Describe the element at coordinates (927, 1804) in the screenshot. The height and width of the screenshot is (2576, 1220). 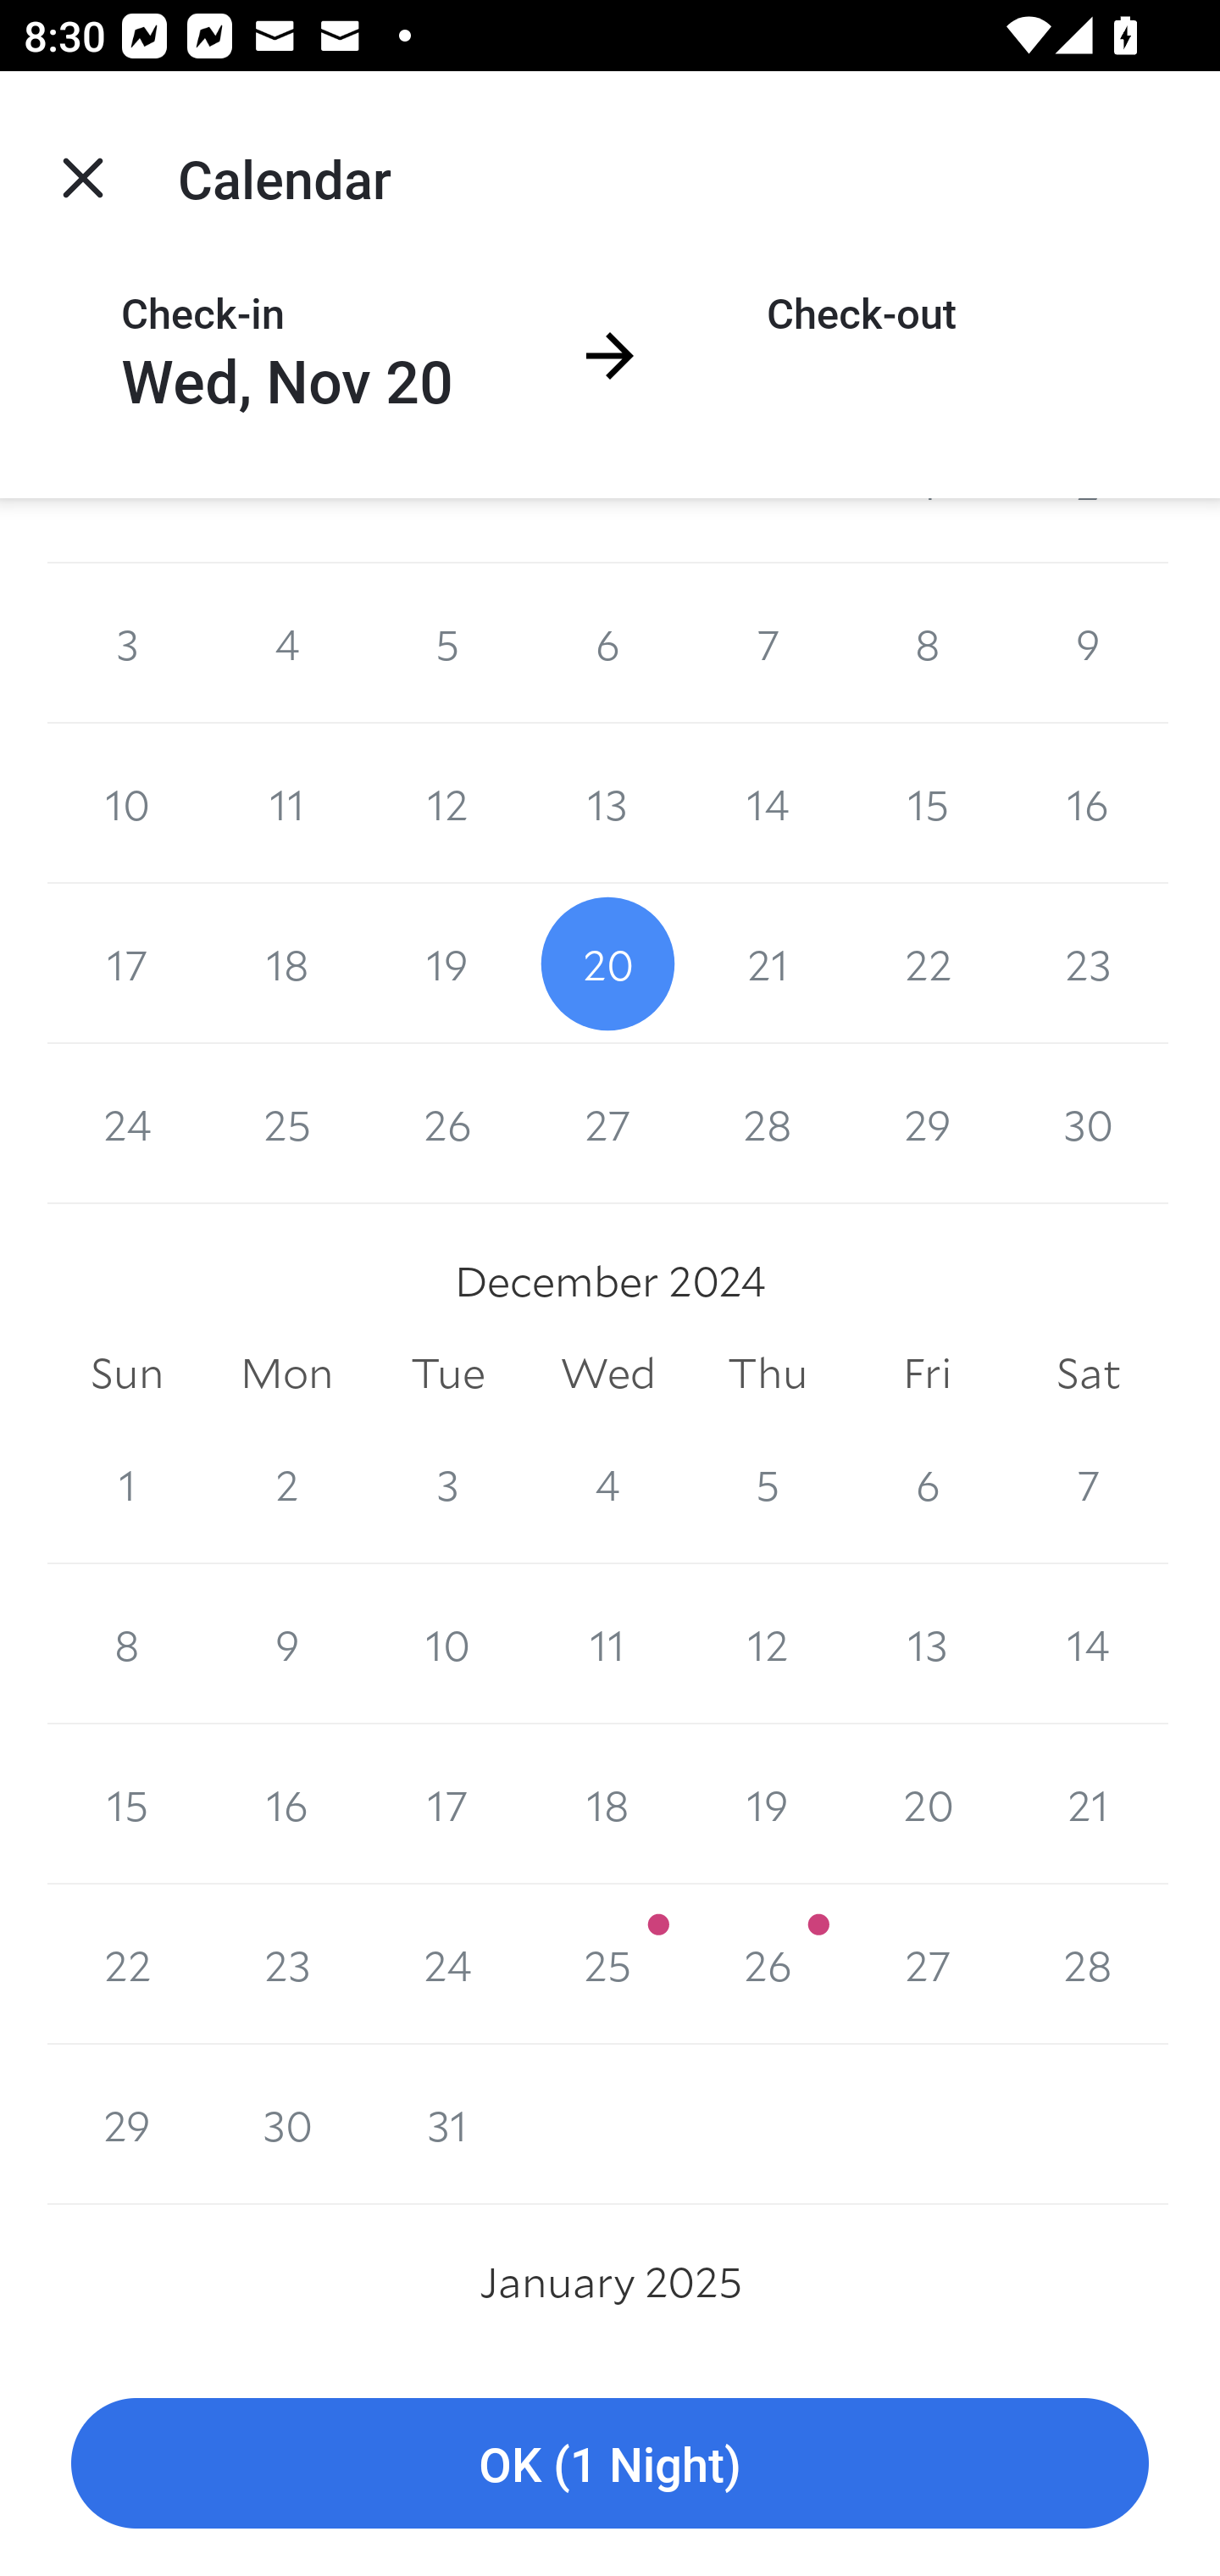
I see `20 20 December 2024` at that location.